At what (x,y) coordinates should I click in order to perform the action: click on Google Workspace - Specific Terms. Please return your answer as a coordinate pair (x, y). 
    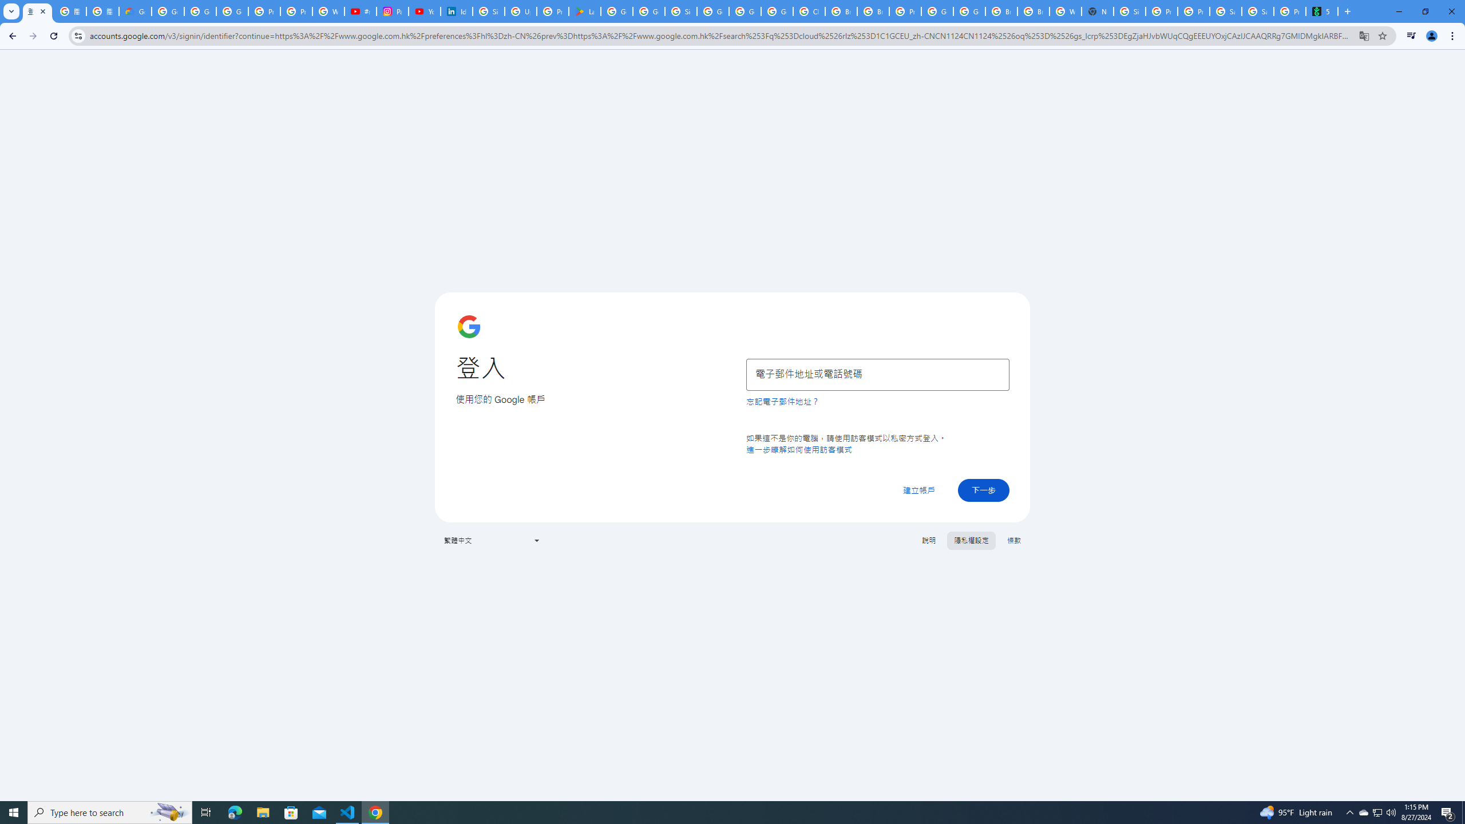
    Looking at the image, I should click on (649, 11).